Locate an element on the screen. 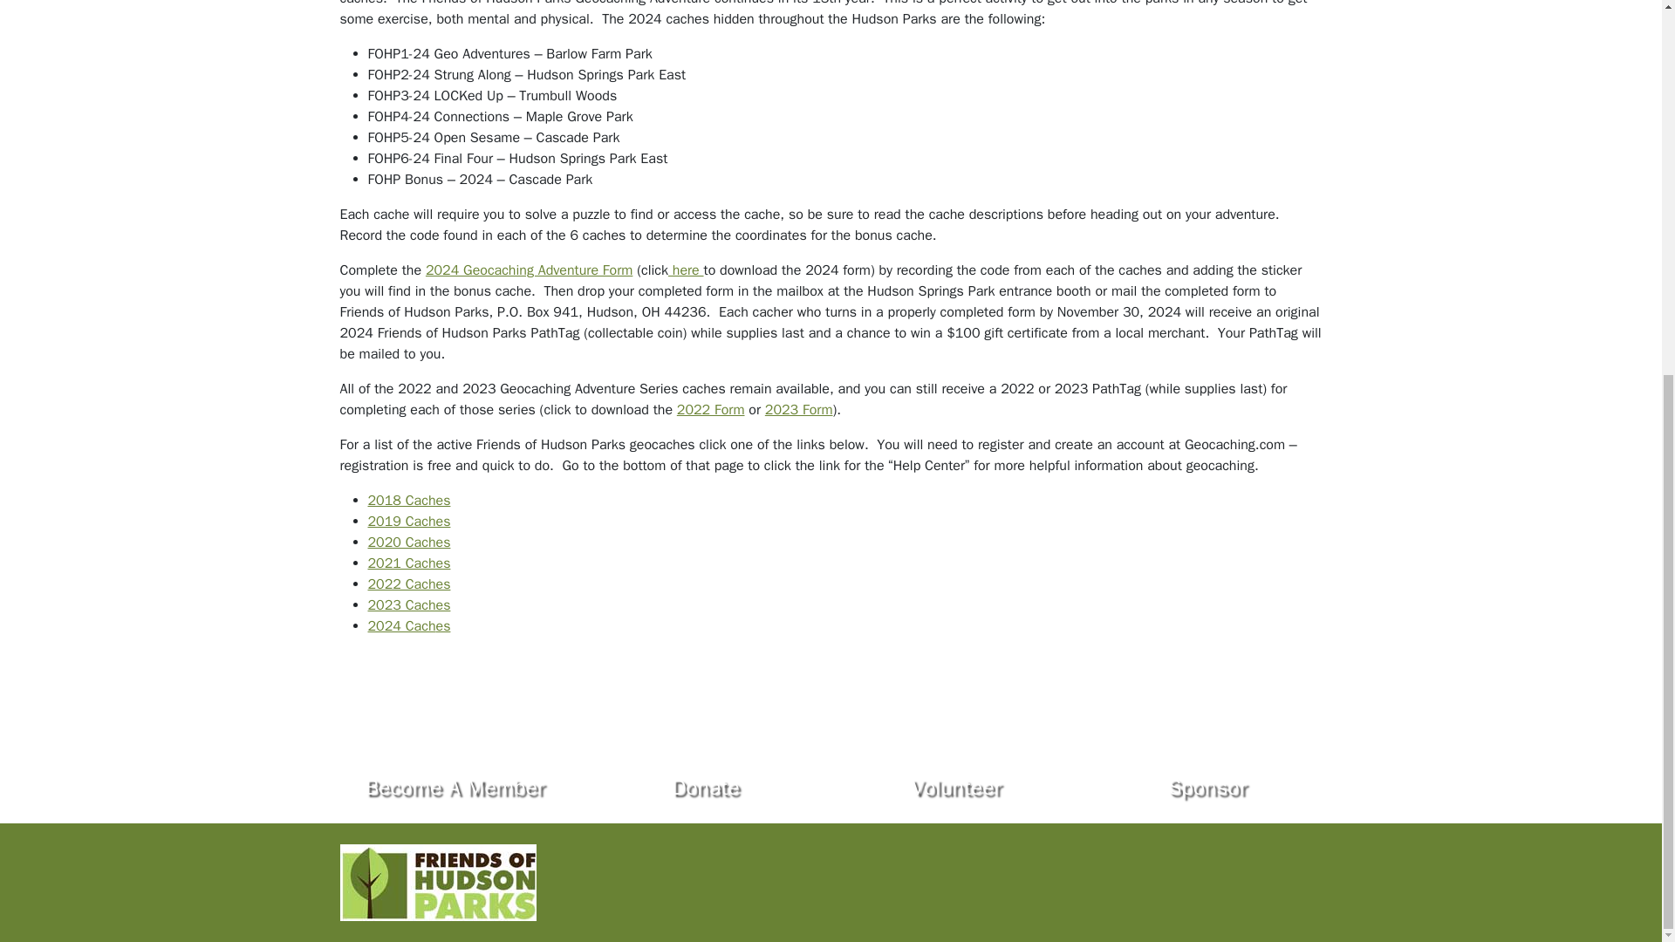 The width and height of the screenshot is (1675, 942). 2019 Caches is located at coordinates (409, 522).